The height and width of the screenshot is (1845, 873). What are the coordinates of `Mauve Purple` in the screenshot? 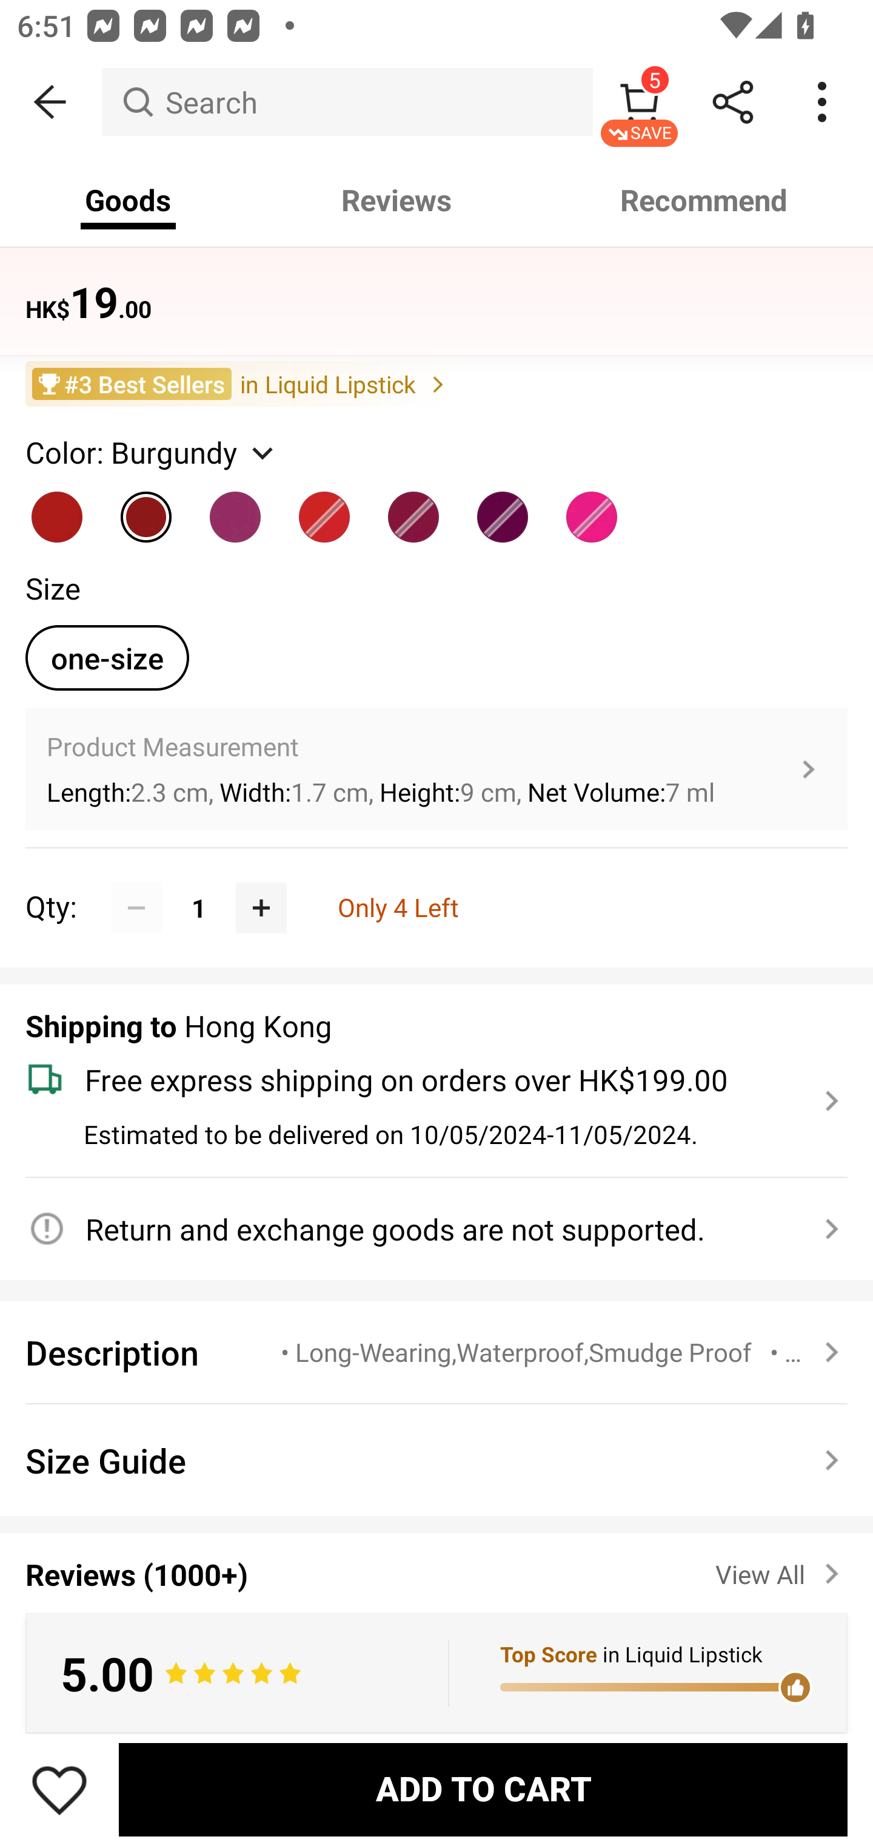 It's located at (235, 507).